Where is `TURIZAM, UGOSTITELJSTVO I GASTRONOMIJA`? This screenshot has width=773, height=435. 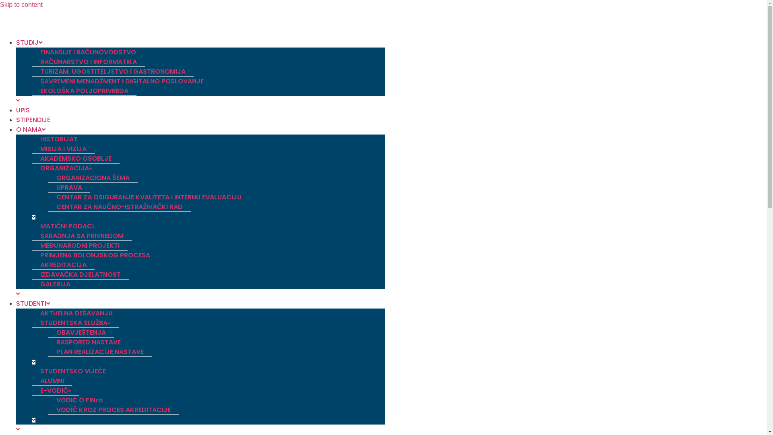 TURIZAM, UGOSTITELJSTVO I GASTRONOMIJA is located at coordinates (113, 72).